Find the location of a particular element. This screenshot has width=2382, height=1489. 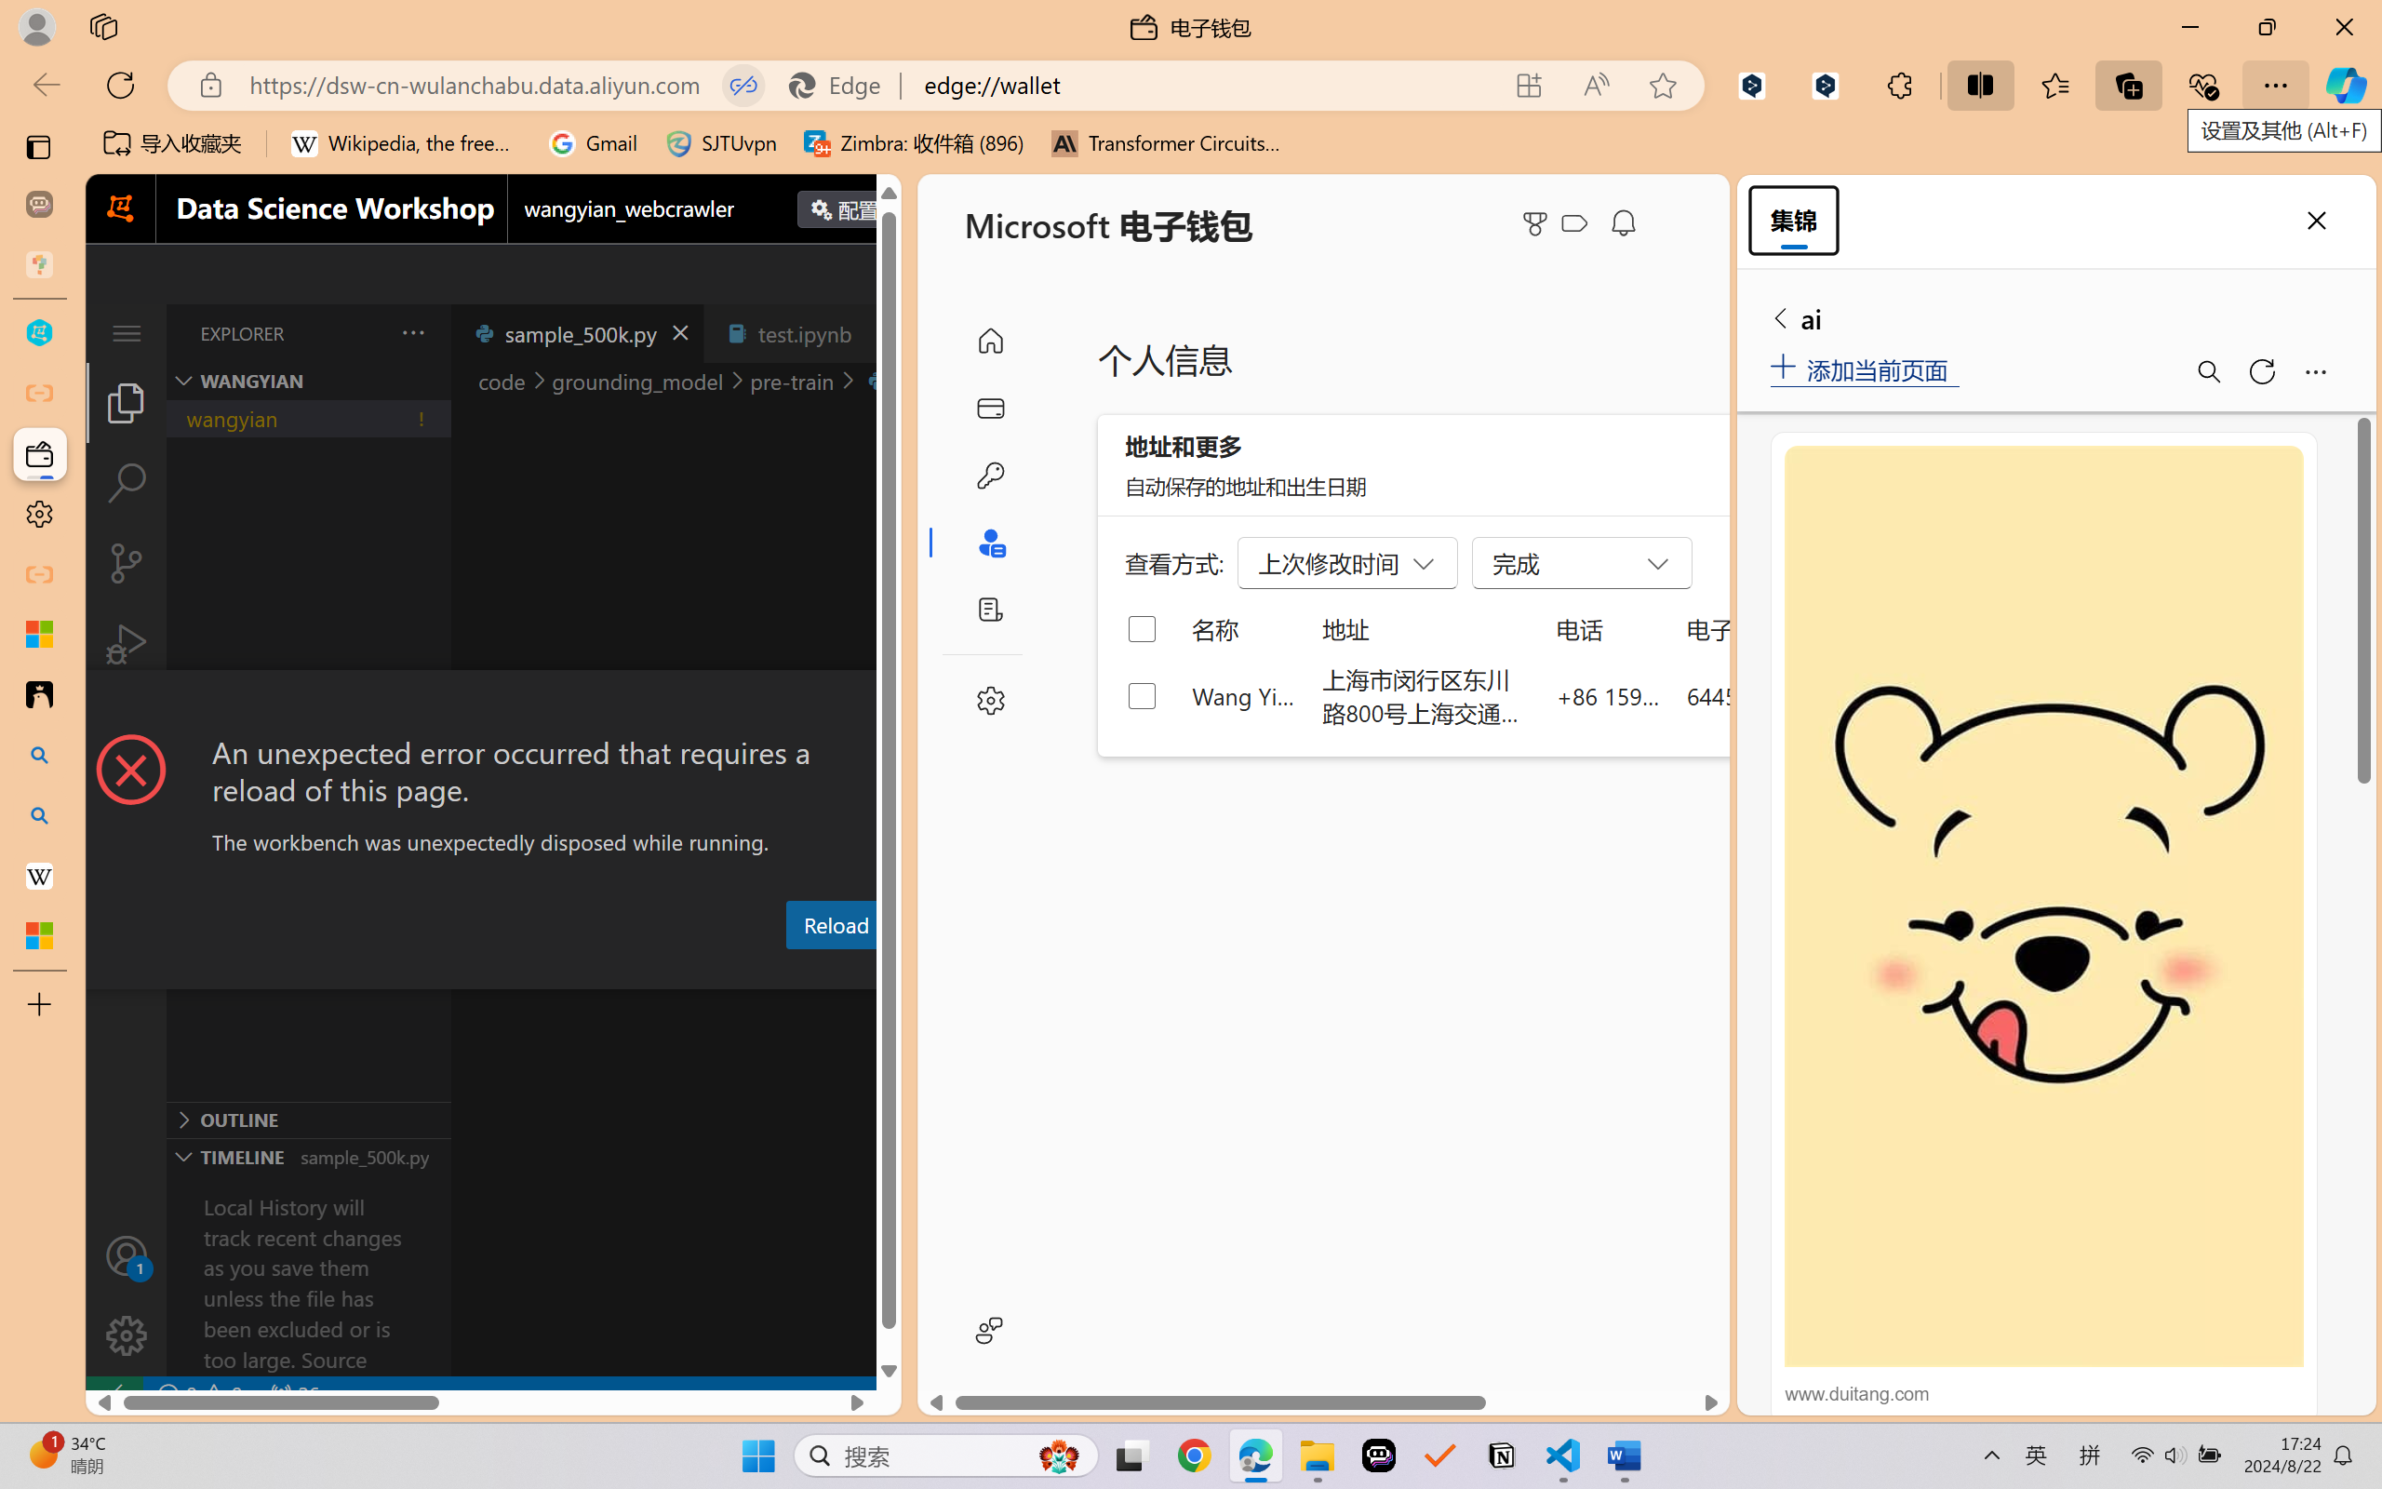

Explorer (Ctrl+Shift+E) is located at coordinates (127, 402).